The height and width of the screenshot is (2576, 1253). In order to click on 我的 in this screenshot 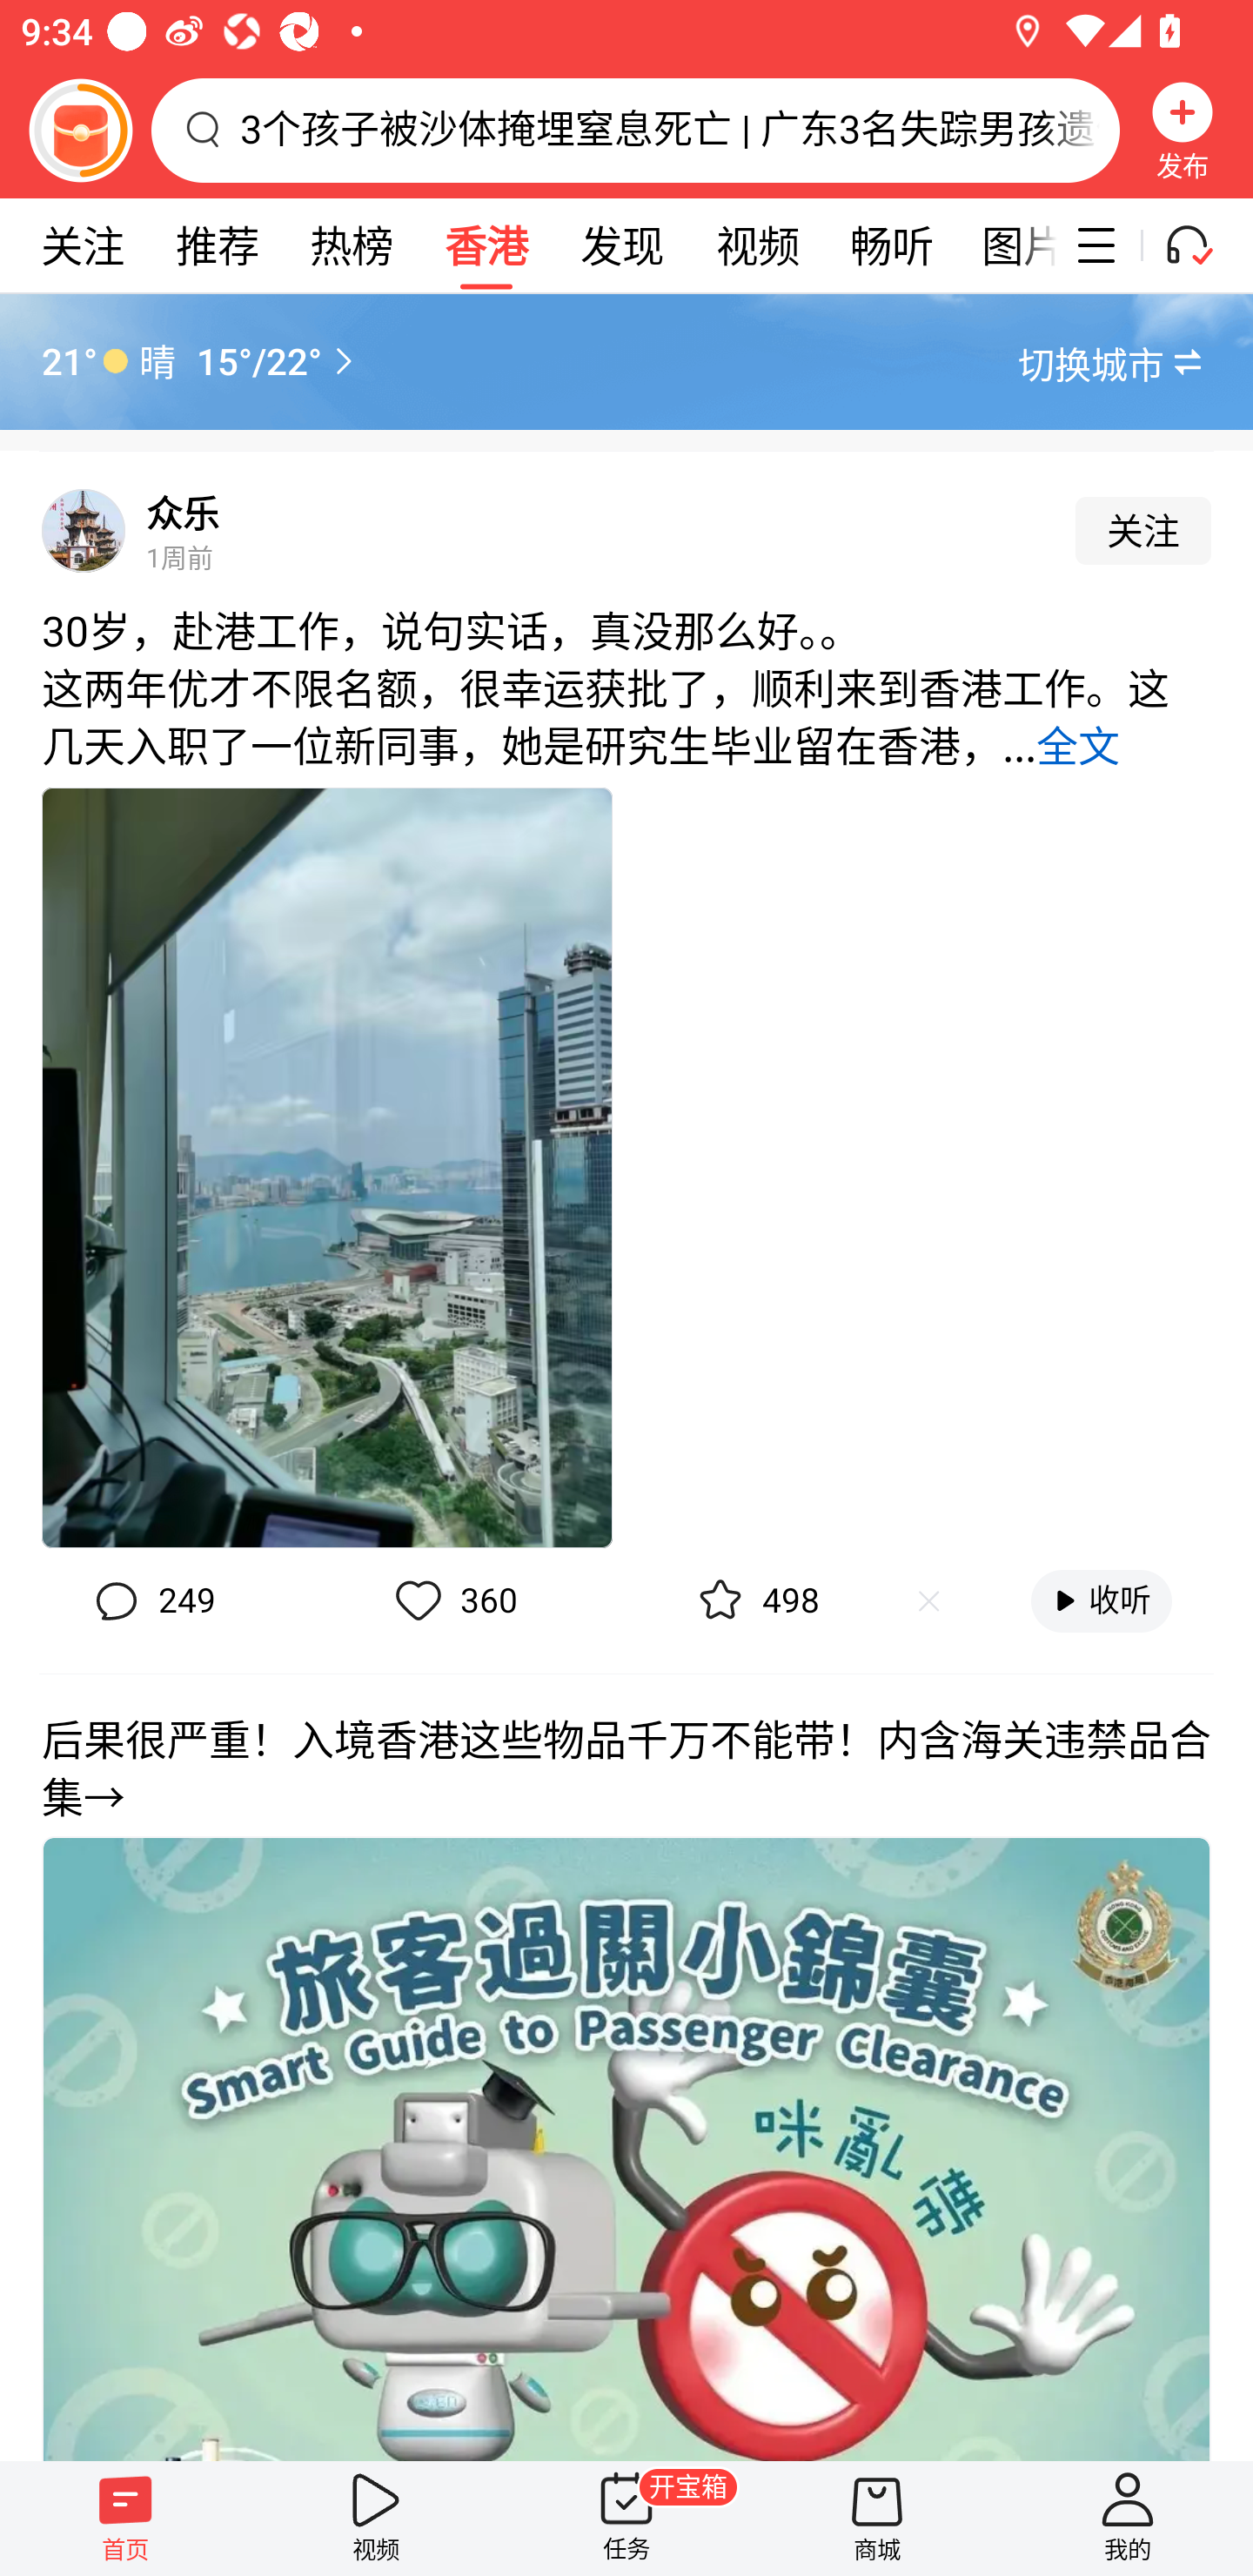, I will do `click(1128, 2518)`.